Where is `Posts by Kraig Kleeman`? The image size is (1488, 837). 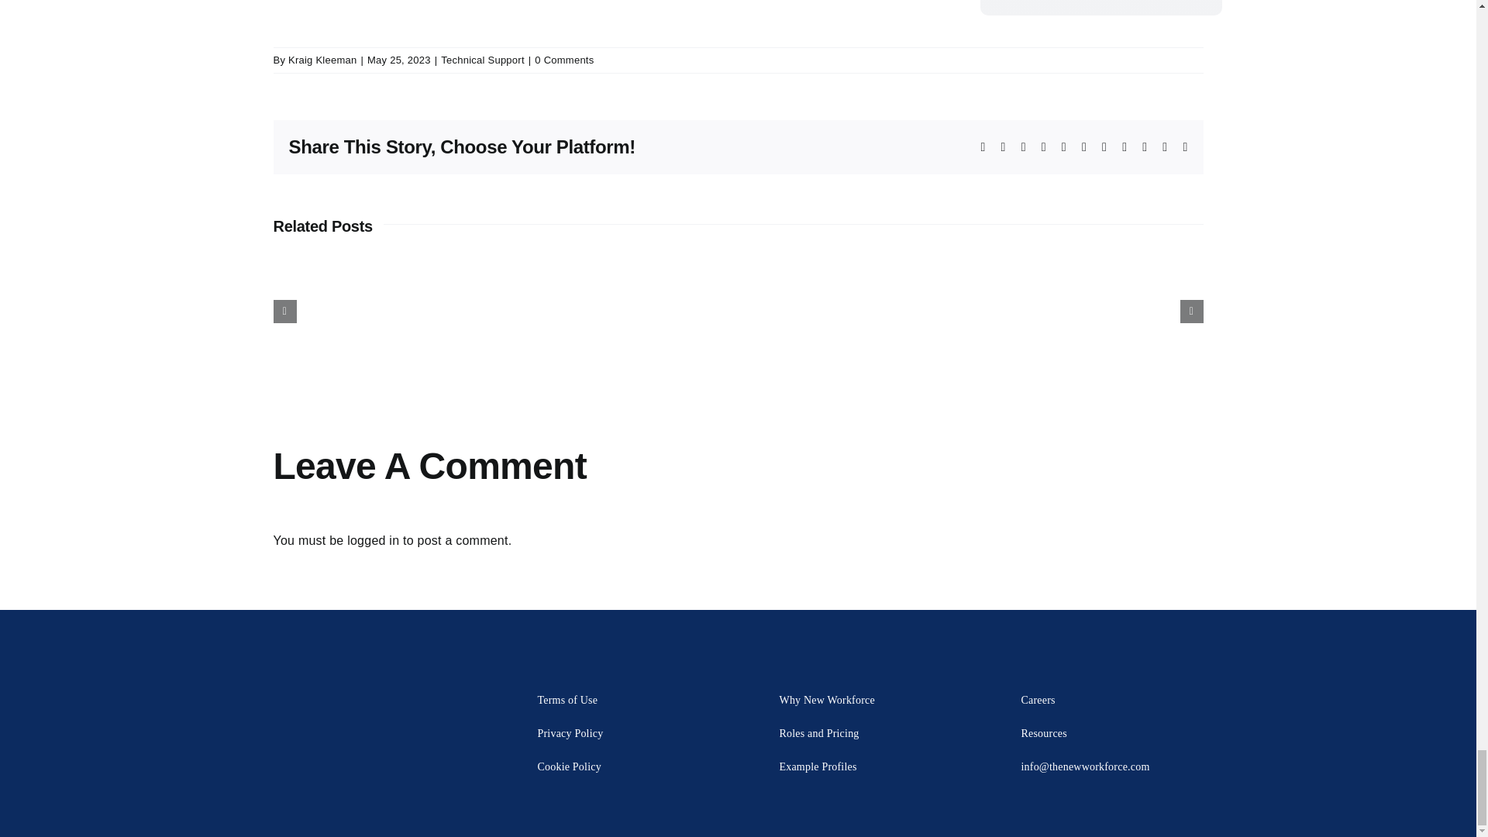
Posts by Kraig Kleeman is located at coordinates (322, 60).